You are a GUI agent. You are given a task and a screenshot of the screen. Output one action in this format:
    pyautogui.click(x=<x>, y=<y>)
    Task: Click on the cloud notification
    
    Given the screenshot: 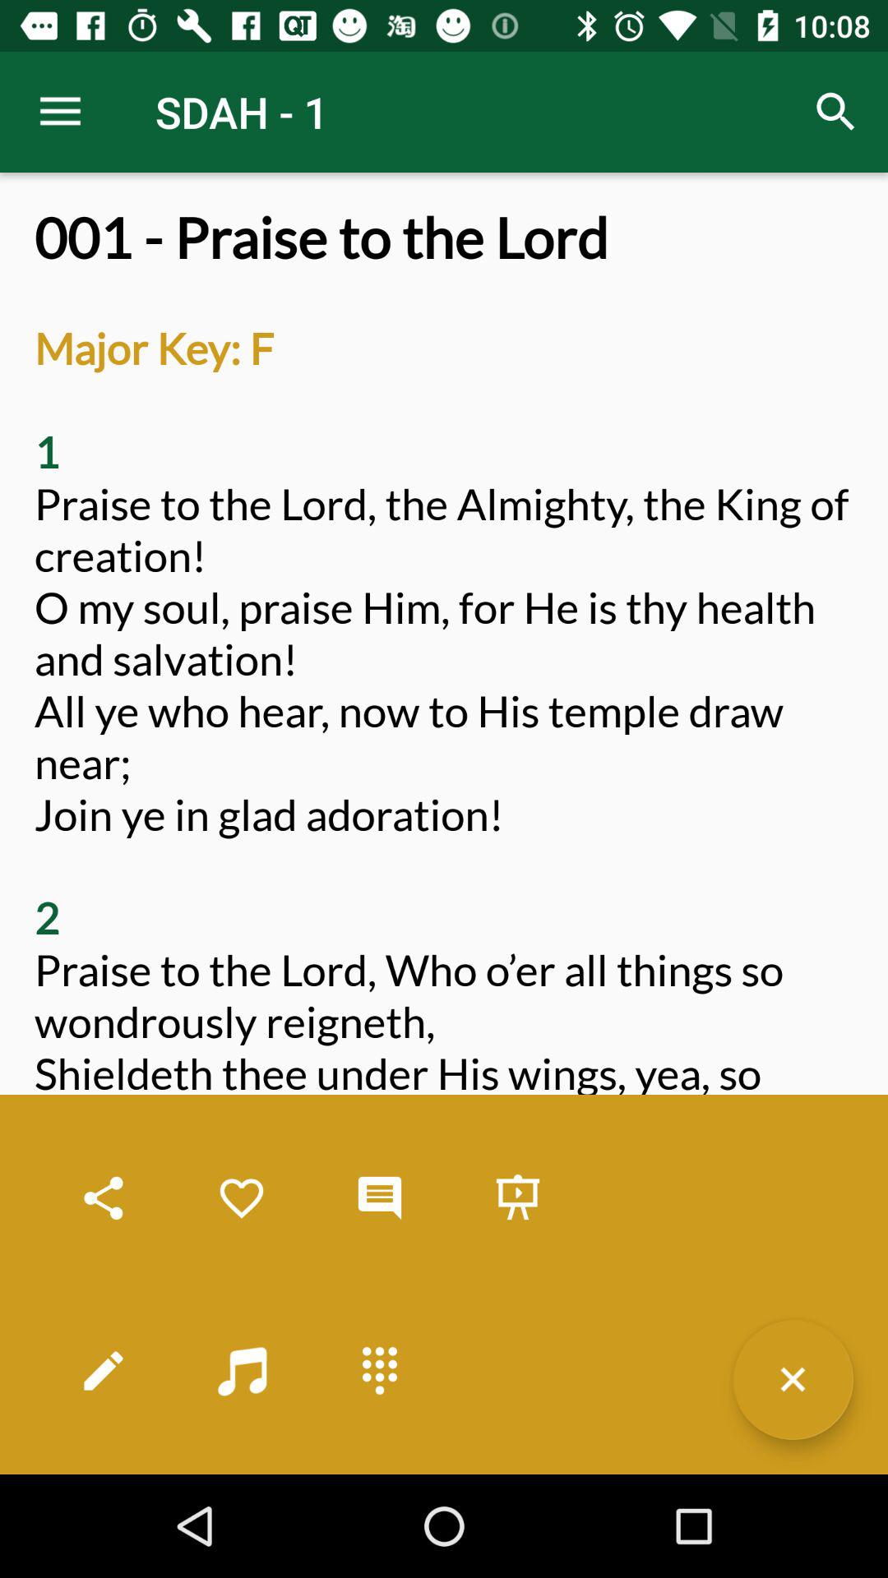 What is the action you would take?
    pyautogui.click(x=380, y=1198)
    